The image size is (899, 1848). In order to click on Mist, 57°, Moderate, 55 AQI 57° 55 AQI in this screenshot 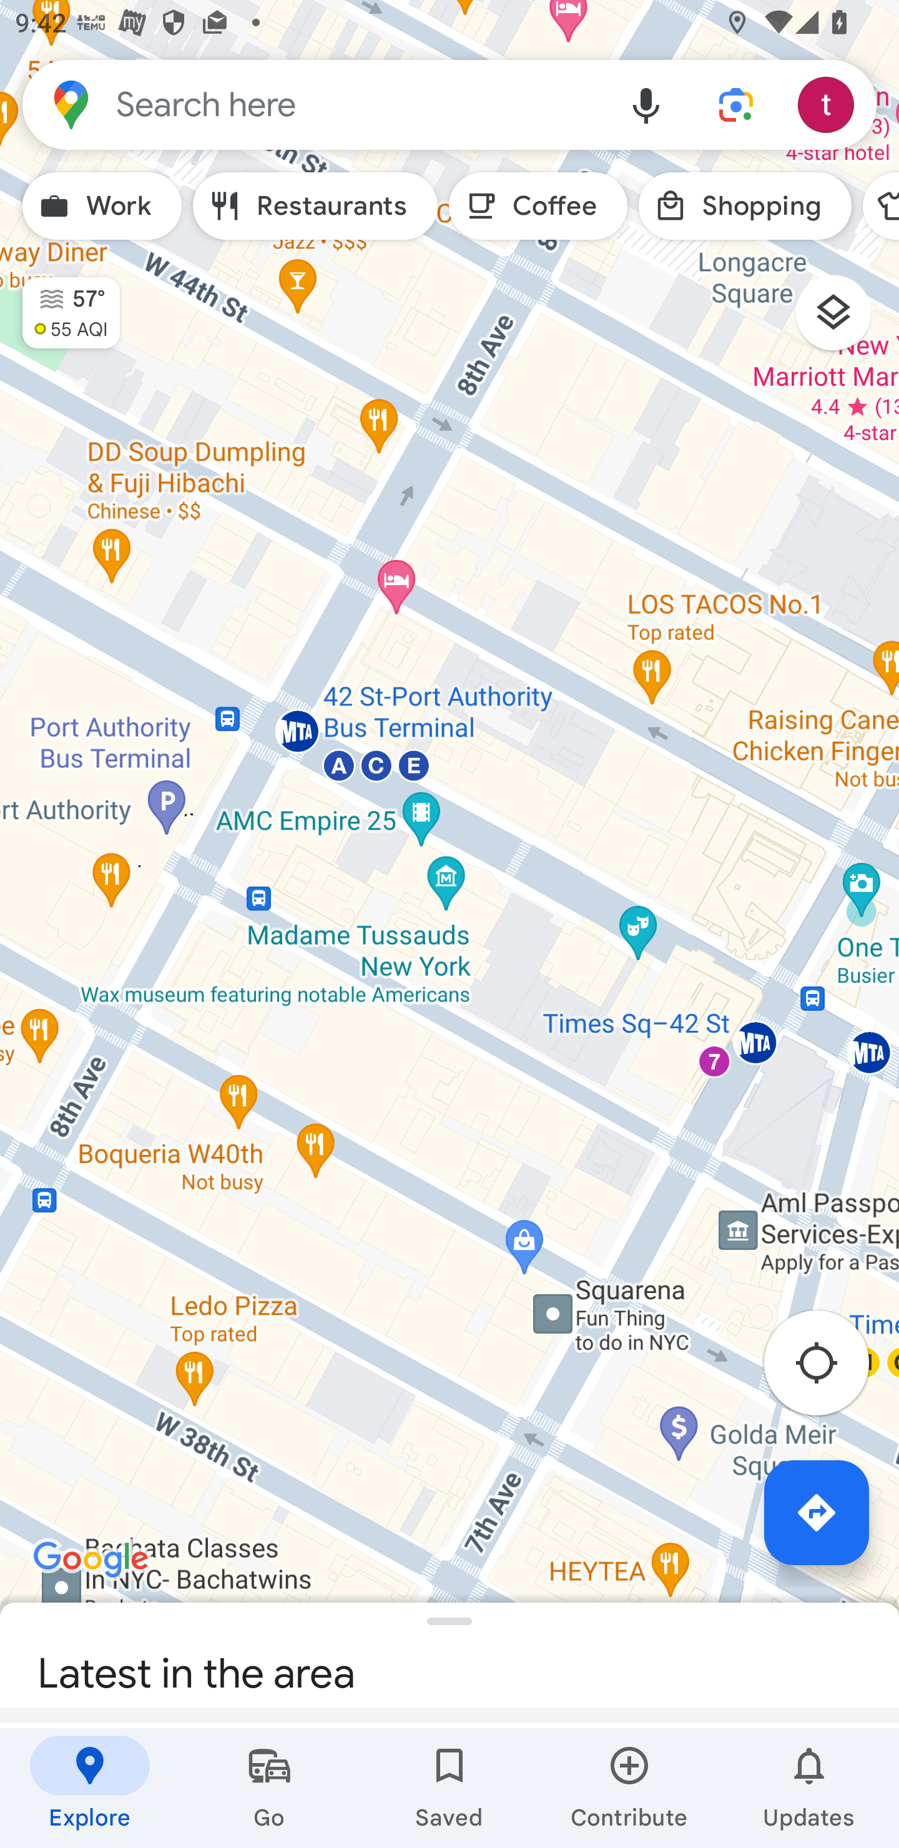, I will do `click(60, 303)`.